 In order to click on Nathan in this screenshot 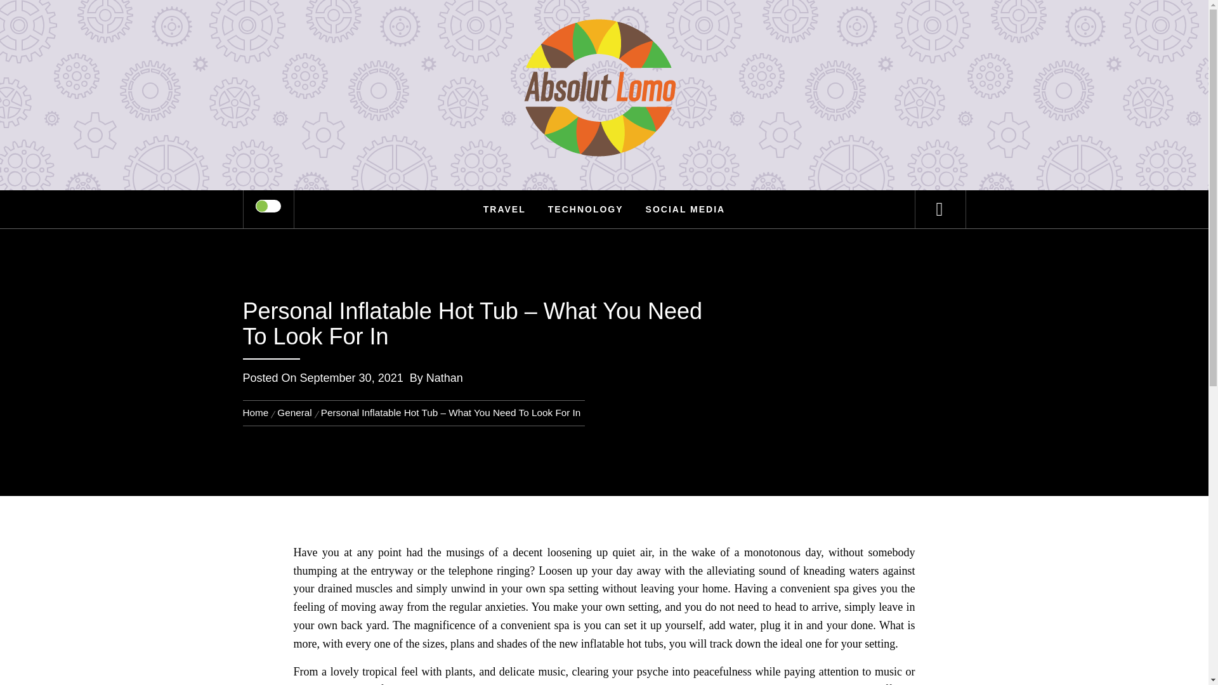, I will do `click(444, 378)`.